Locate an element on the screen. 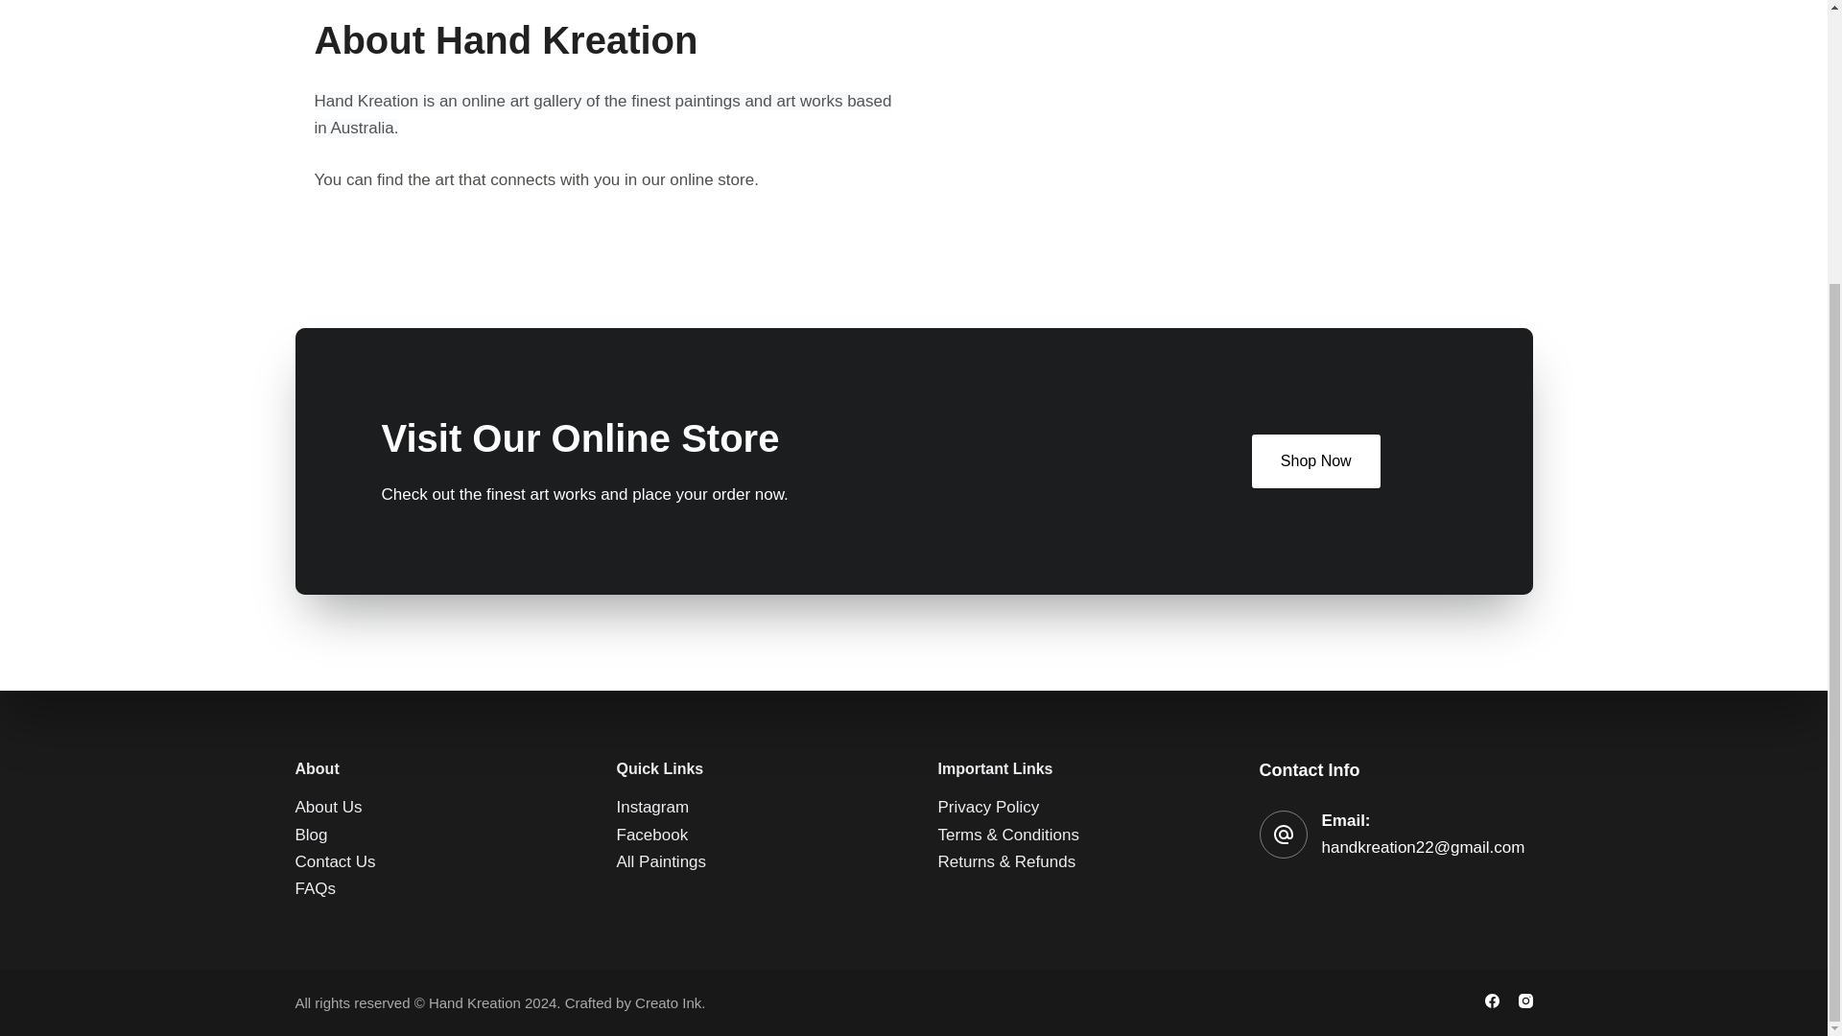 This screenshot has width=1842, height=1036. Shop Now is located at coordinates (1316, 460).